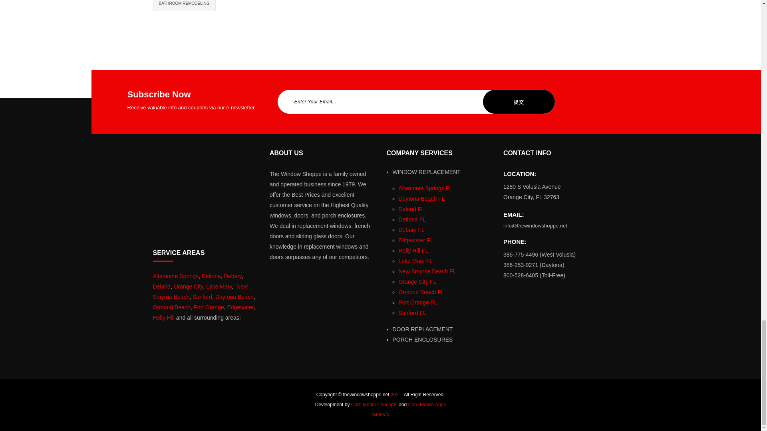  What do you see at coordinates (175, 276) in the screenshot?
I see `Altamonte Springs` at bounding box center [175, 276].